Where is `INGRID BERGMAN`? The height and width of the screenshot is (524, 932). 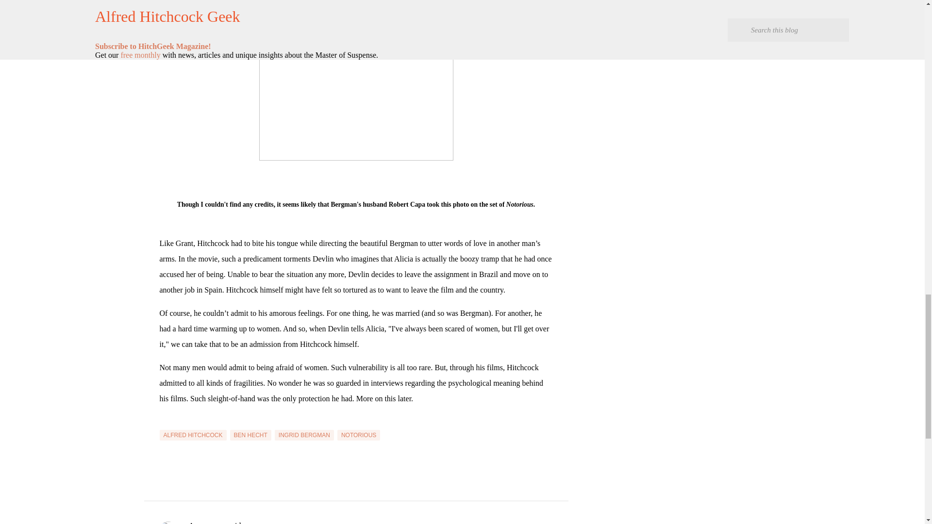 INGRID BERGMAN is located at coordinates (304, 435).